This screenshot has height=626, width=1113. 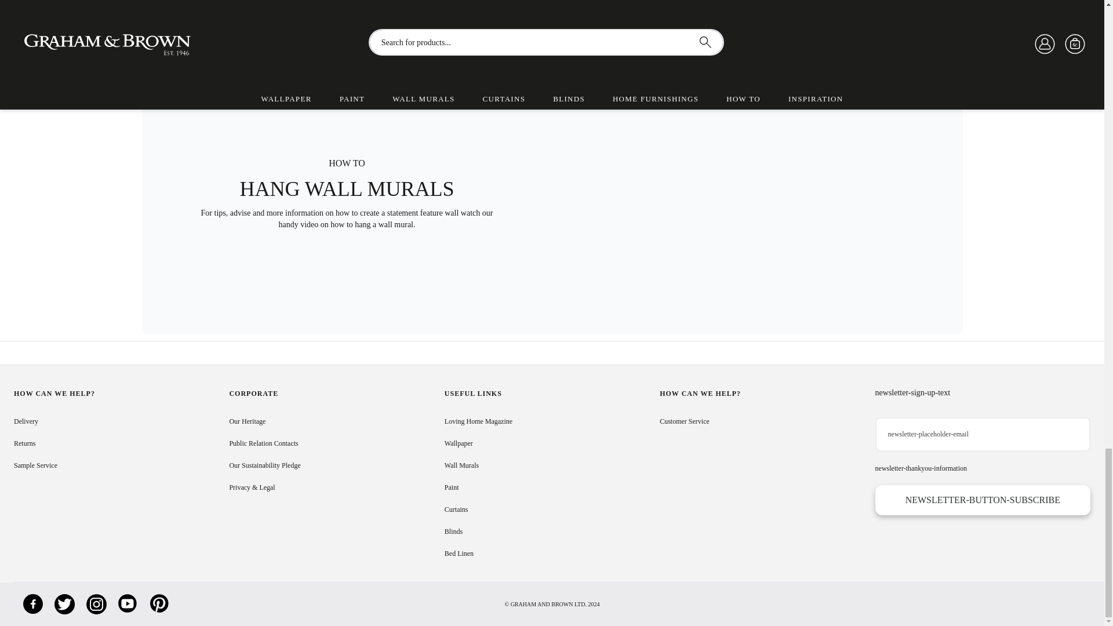 I want to click on Our Sustainability Pledge, so click(x=264, y=465).